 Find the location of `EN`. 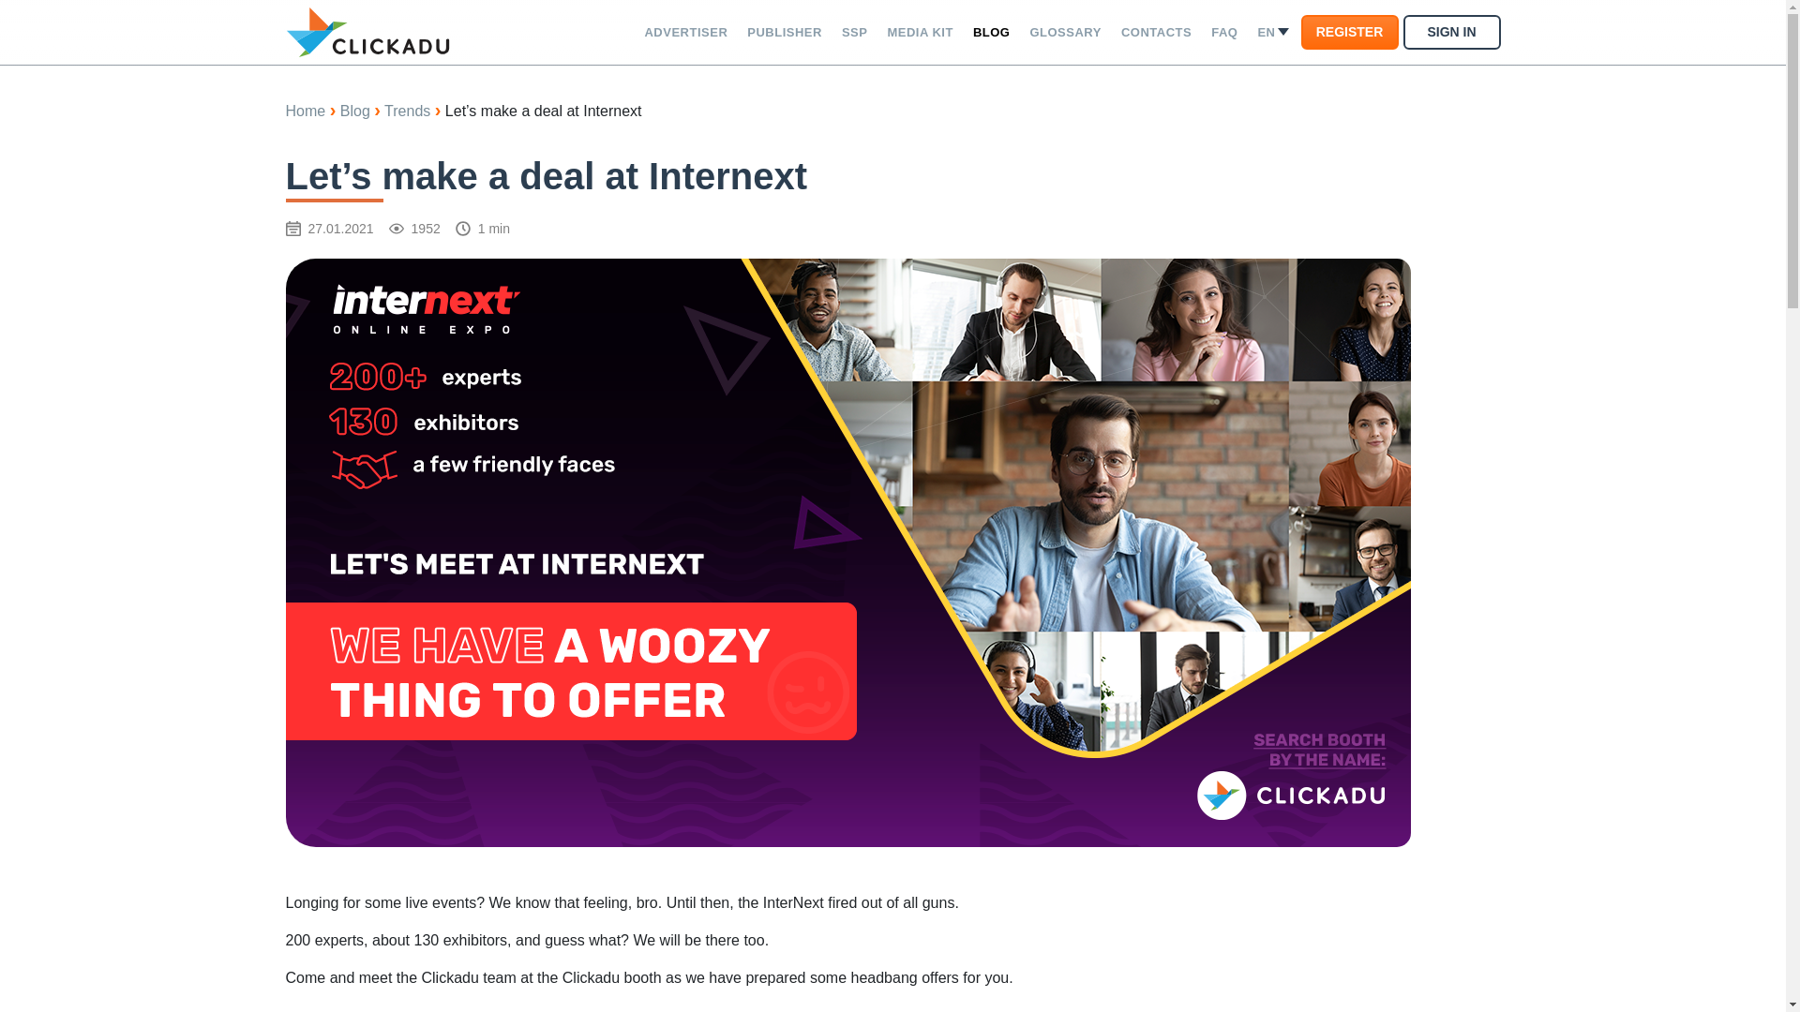

EN is located at coordinates (1272, 32).